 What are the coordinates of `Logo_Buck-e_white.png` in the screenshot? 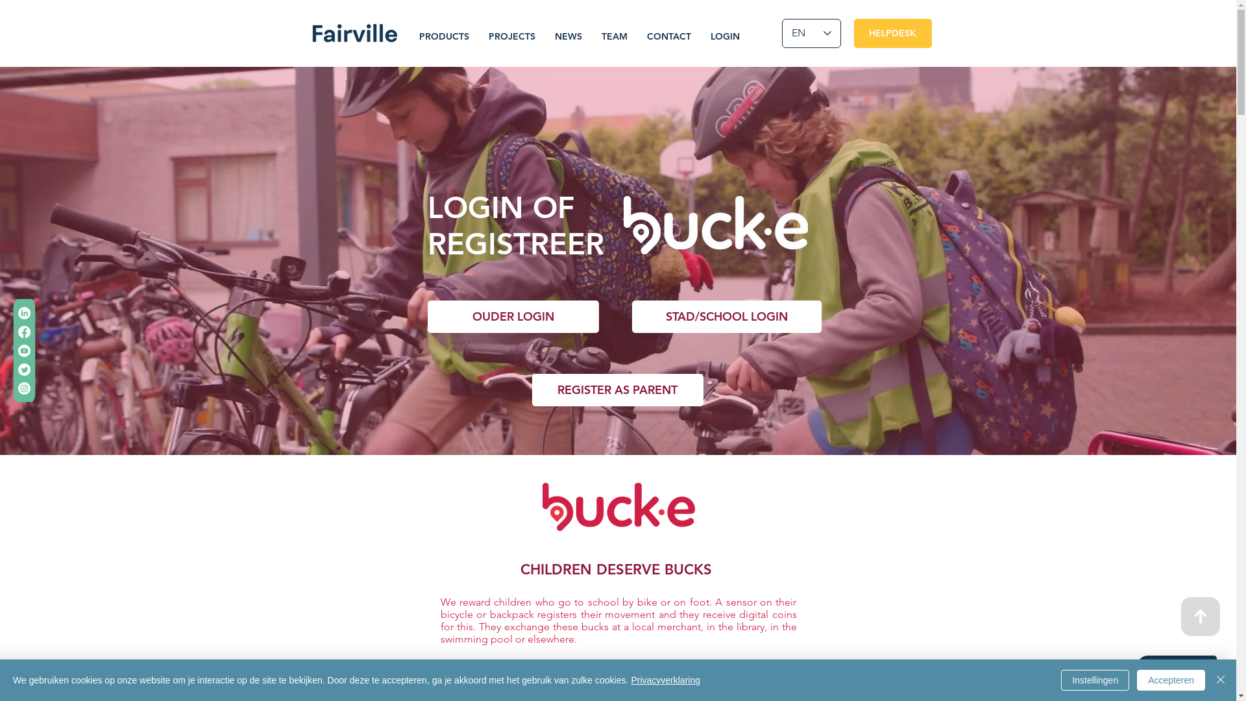 It's located at (715, 225).